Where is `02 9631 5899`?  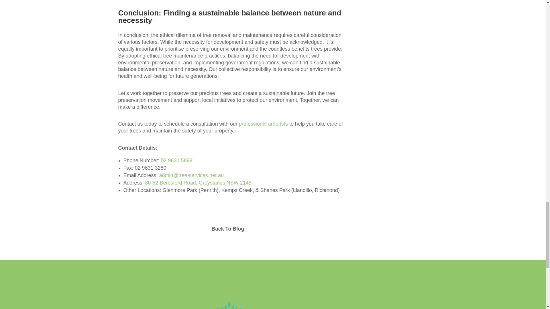 02 9631 5899 is located at coordinates (177, 160).